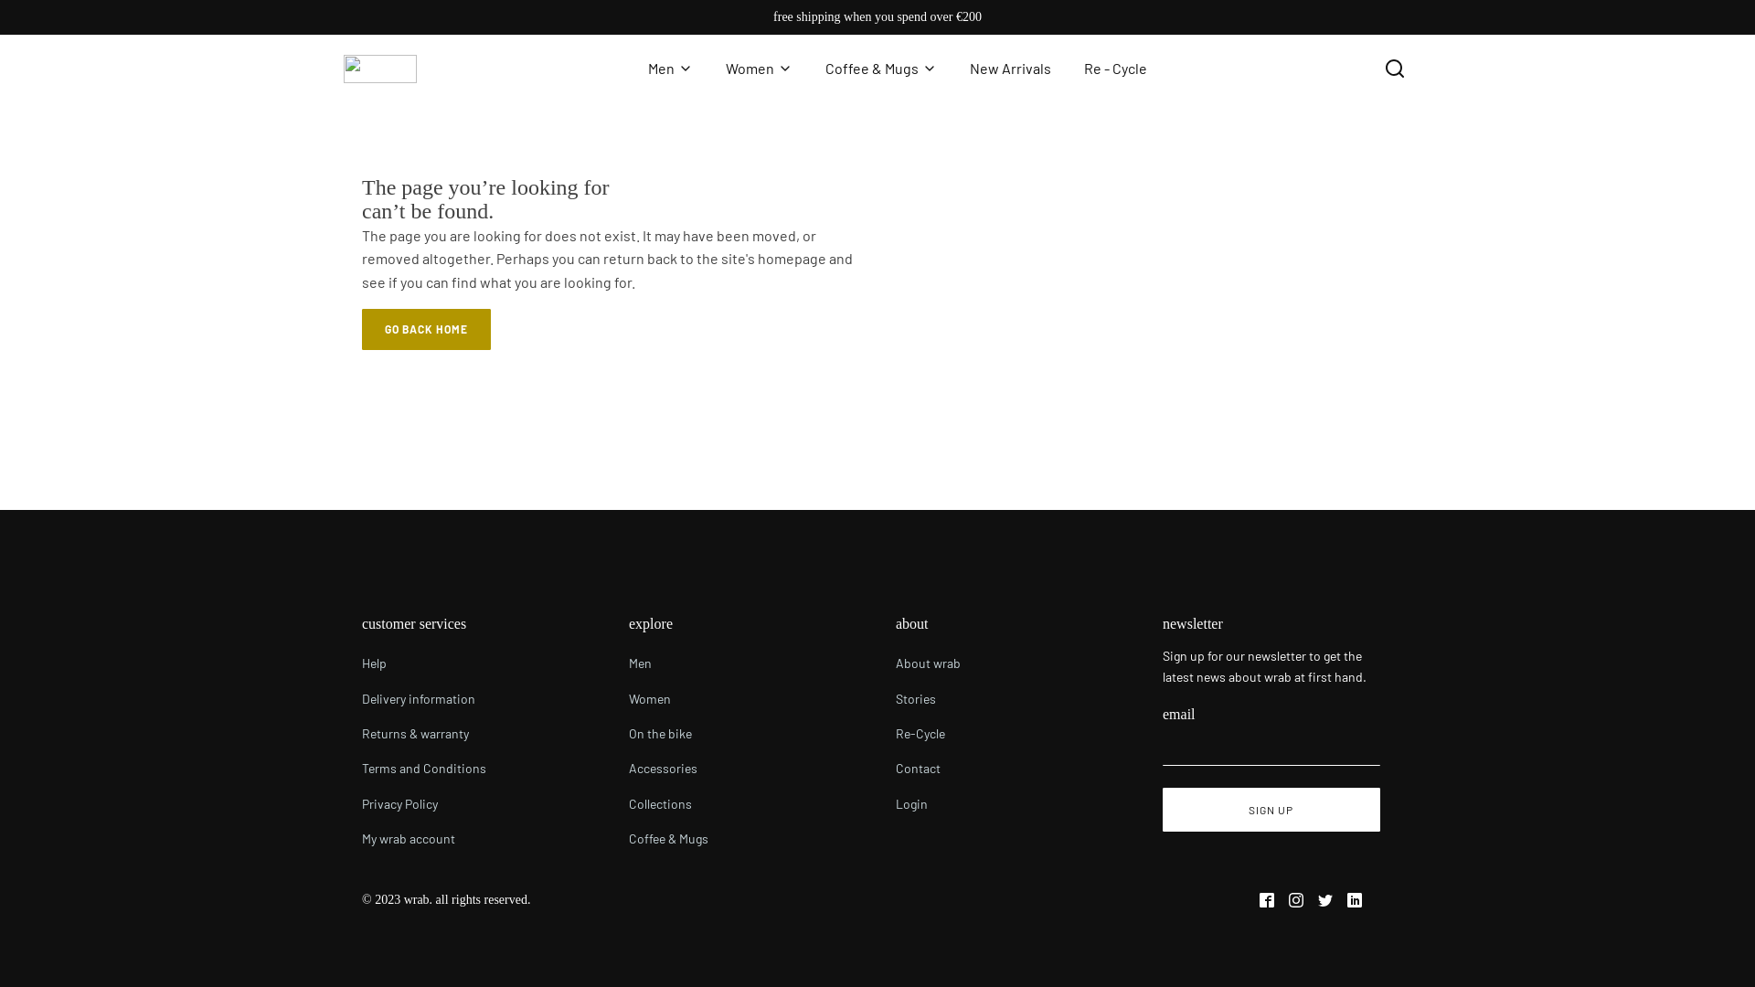 The width and height of the screenshot is (1755, 987). What do you see at coordinates (1011, 69) in the screenshot?
I see `New Arrivals` at bounding box center [1011, 69].